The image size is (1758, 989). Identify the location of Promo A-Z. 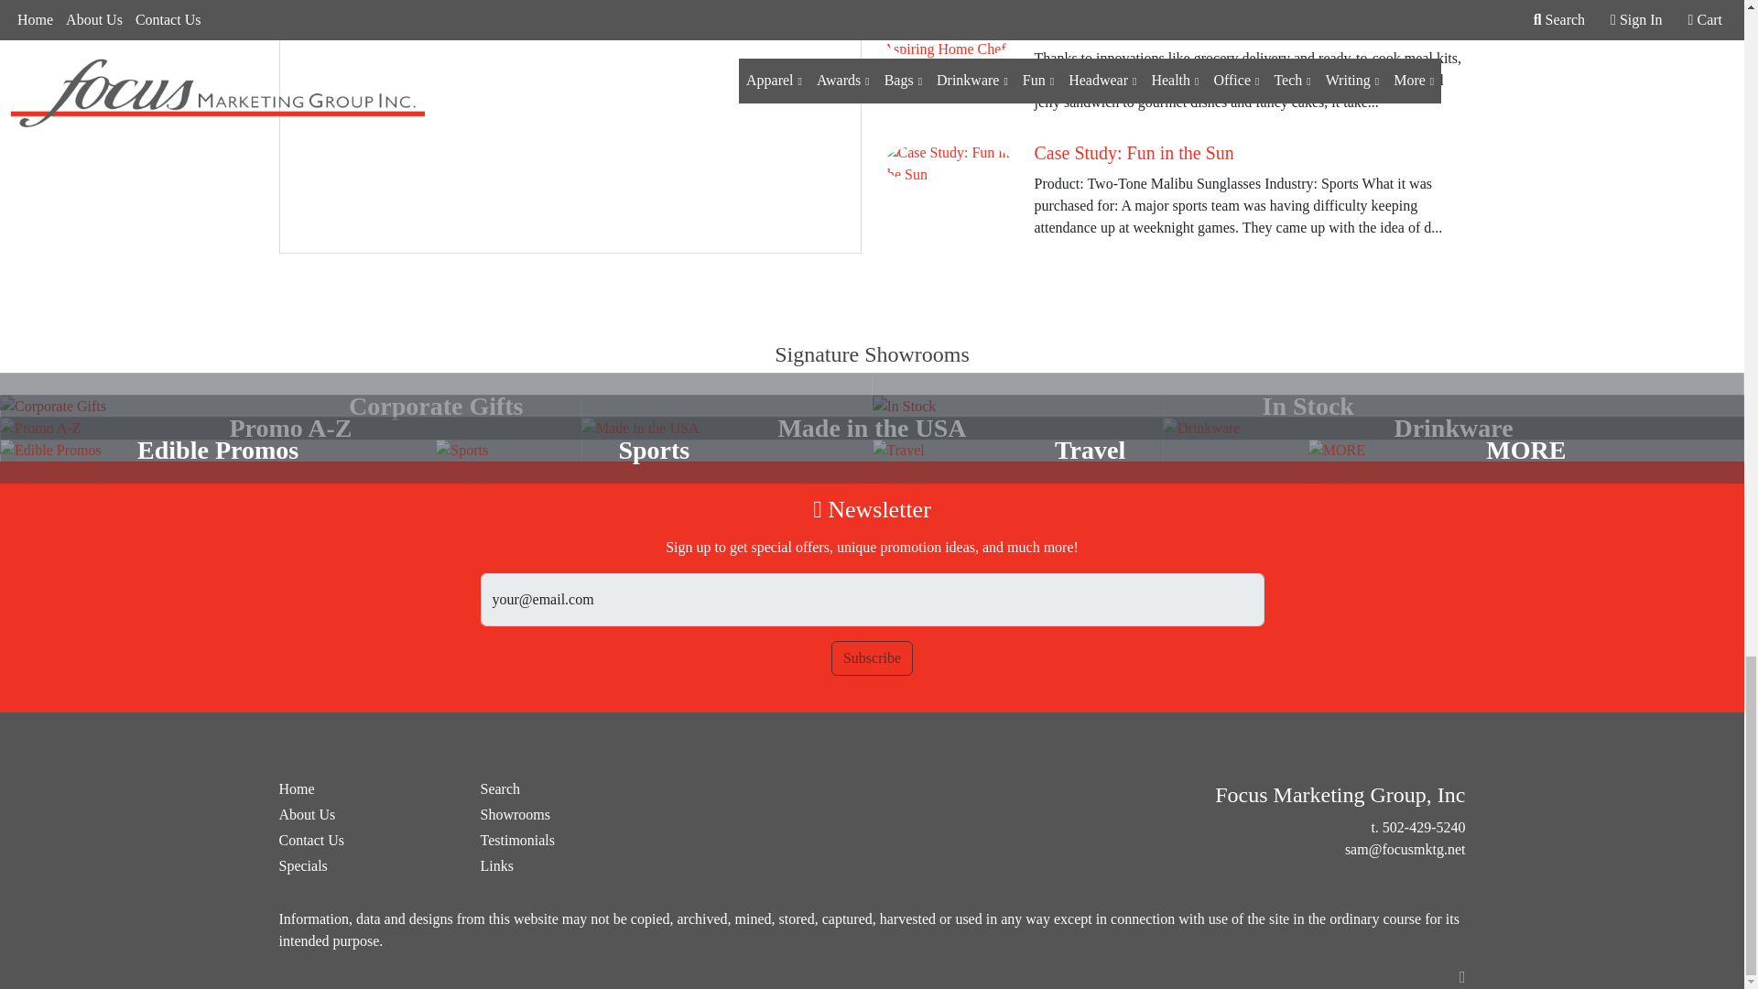
(291, 428).